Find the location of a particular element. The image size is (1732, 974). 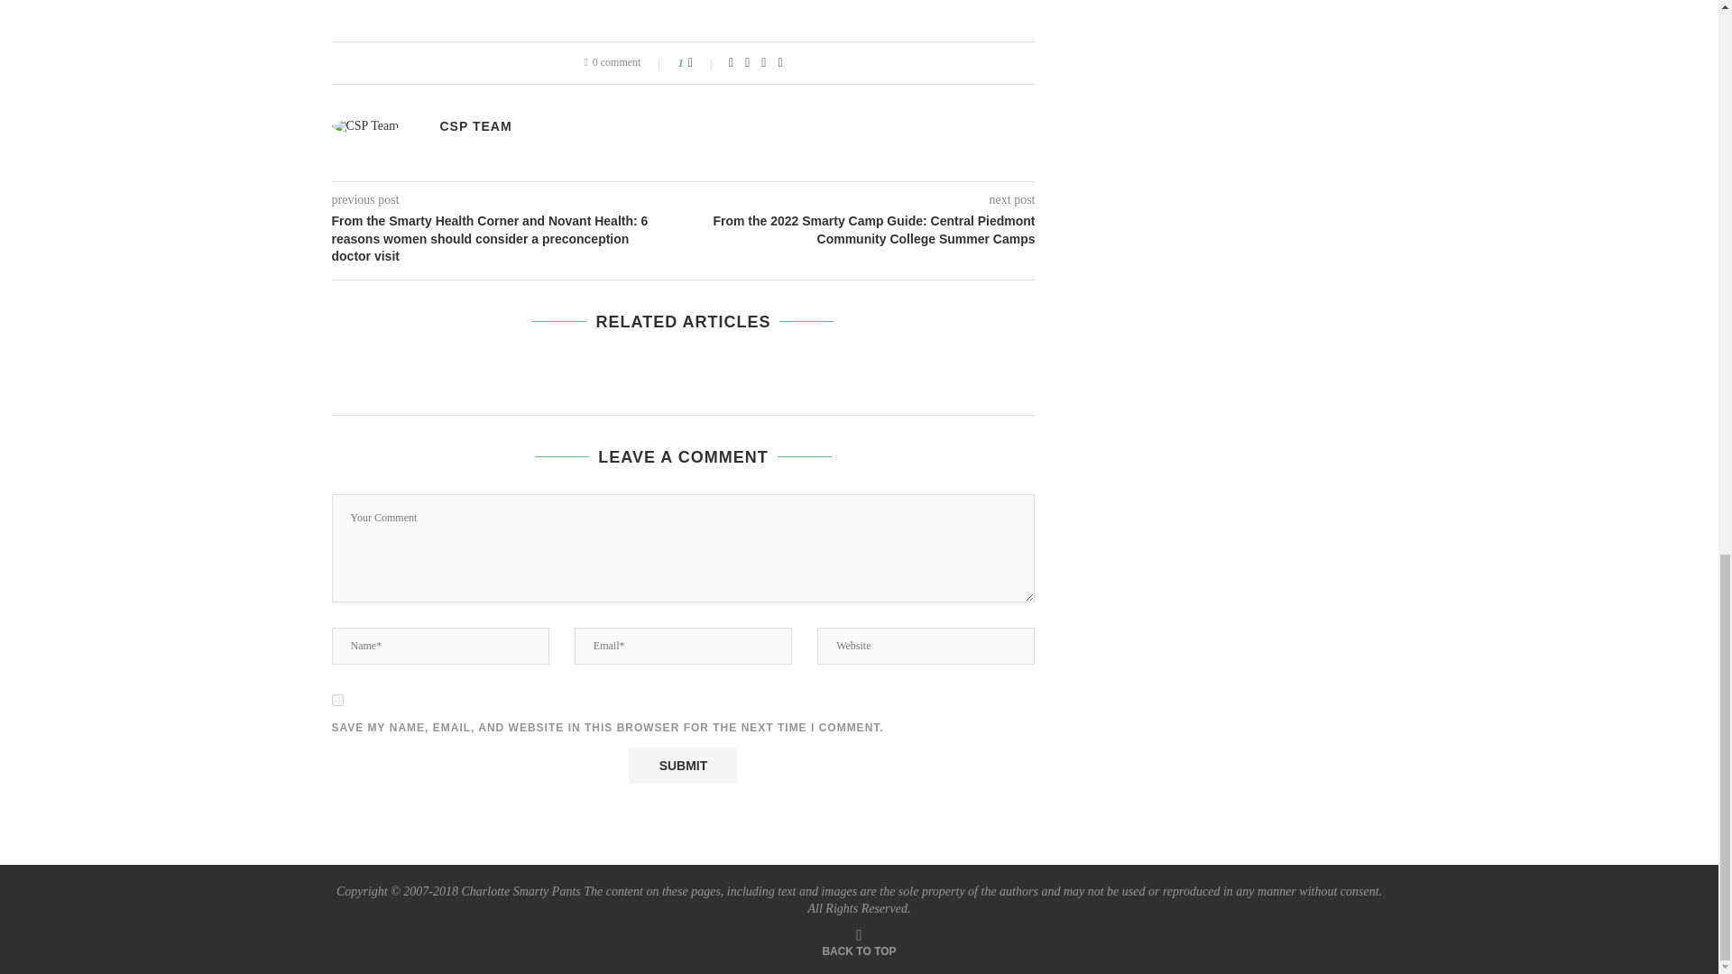

Posts by CSP Team is located at coordinates (476, 125).